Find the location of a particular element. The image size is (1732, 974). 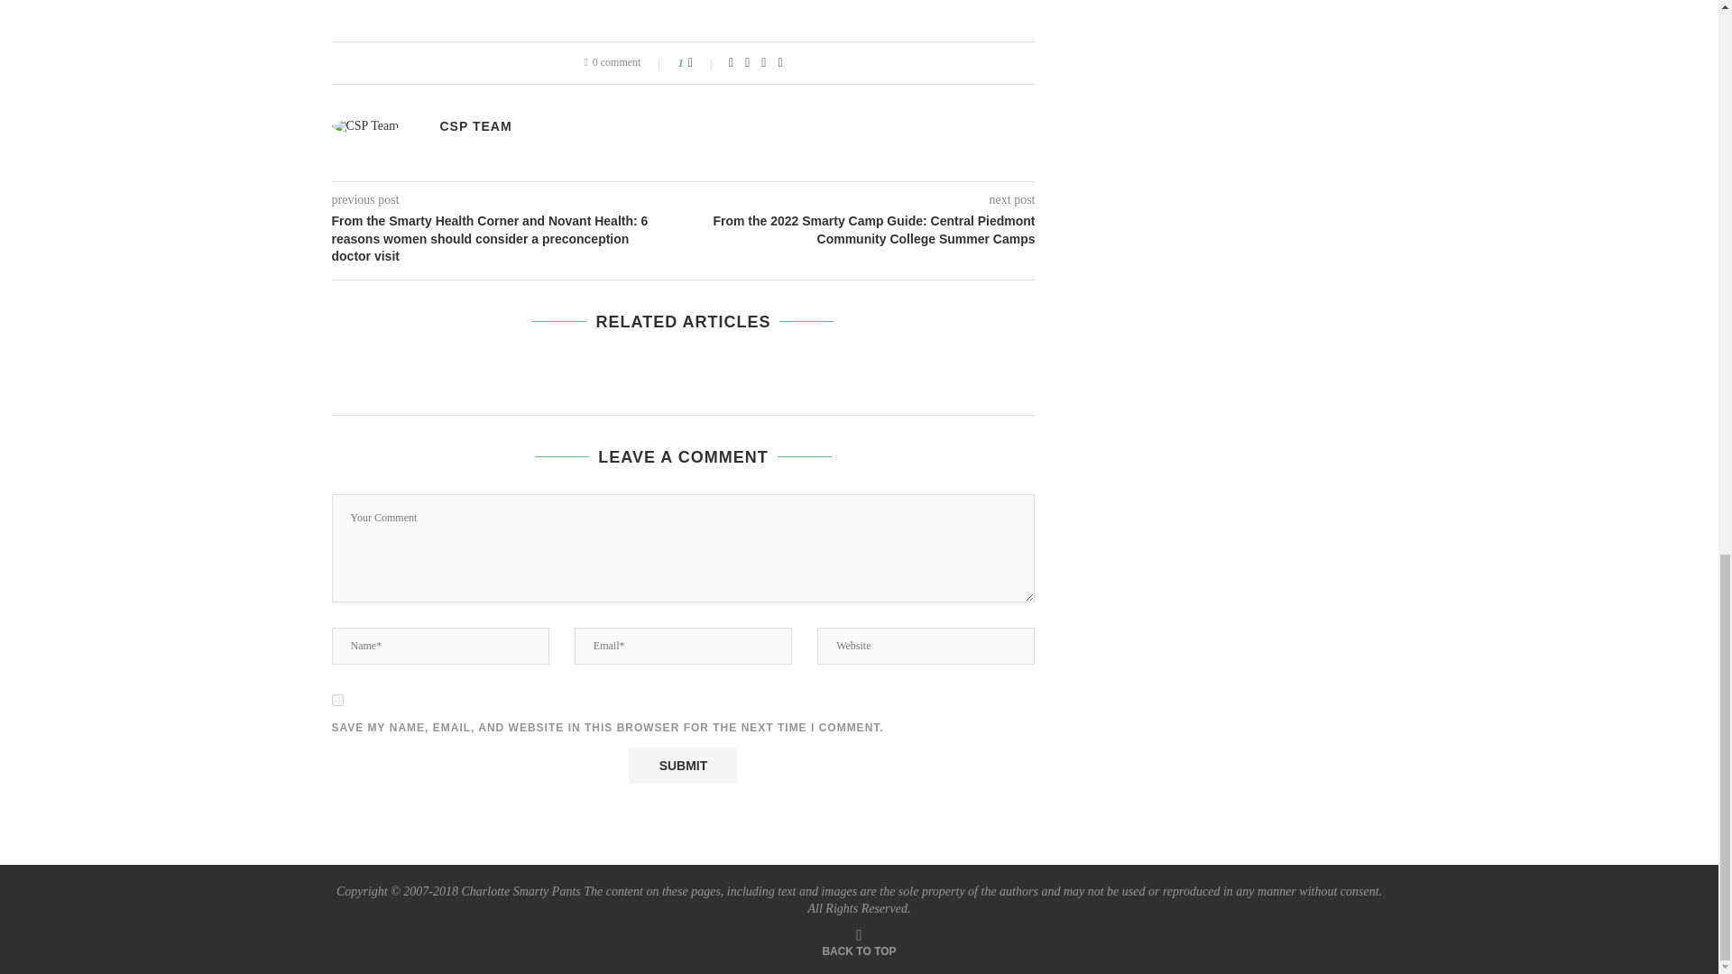

Posts by CSP Team is located at coordinates (476, 125).